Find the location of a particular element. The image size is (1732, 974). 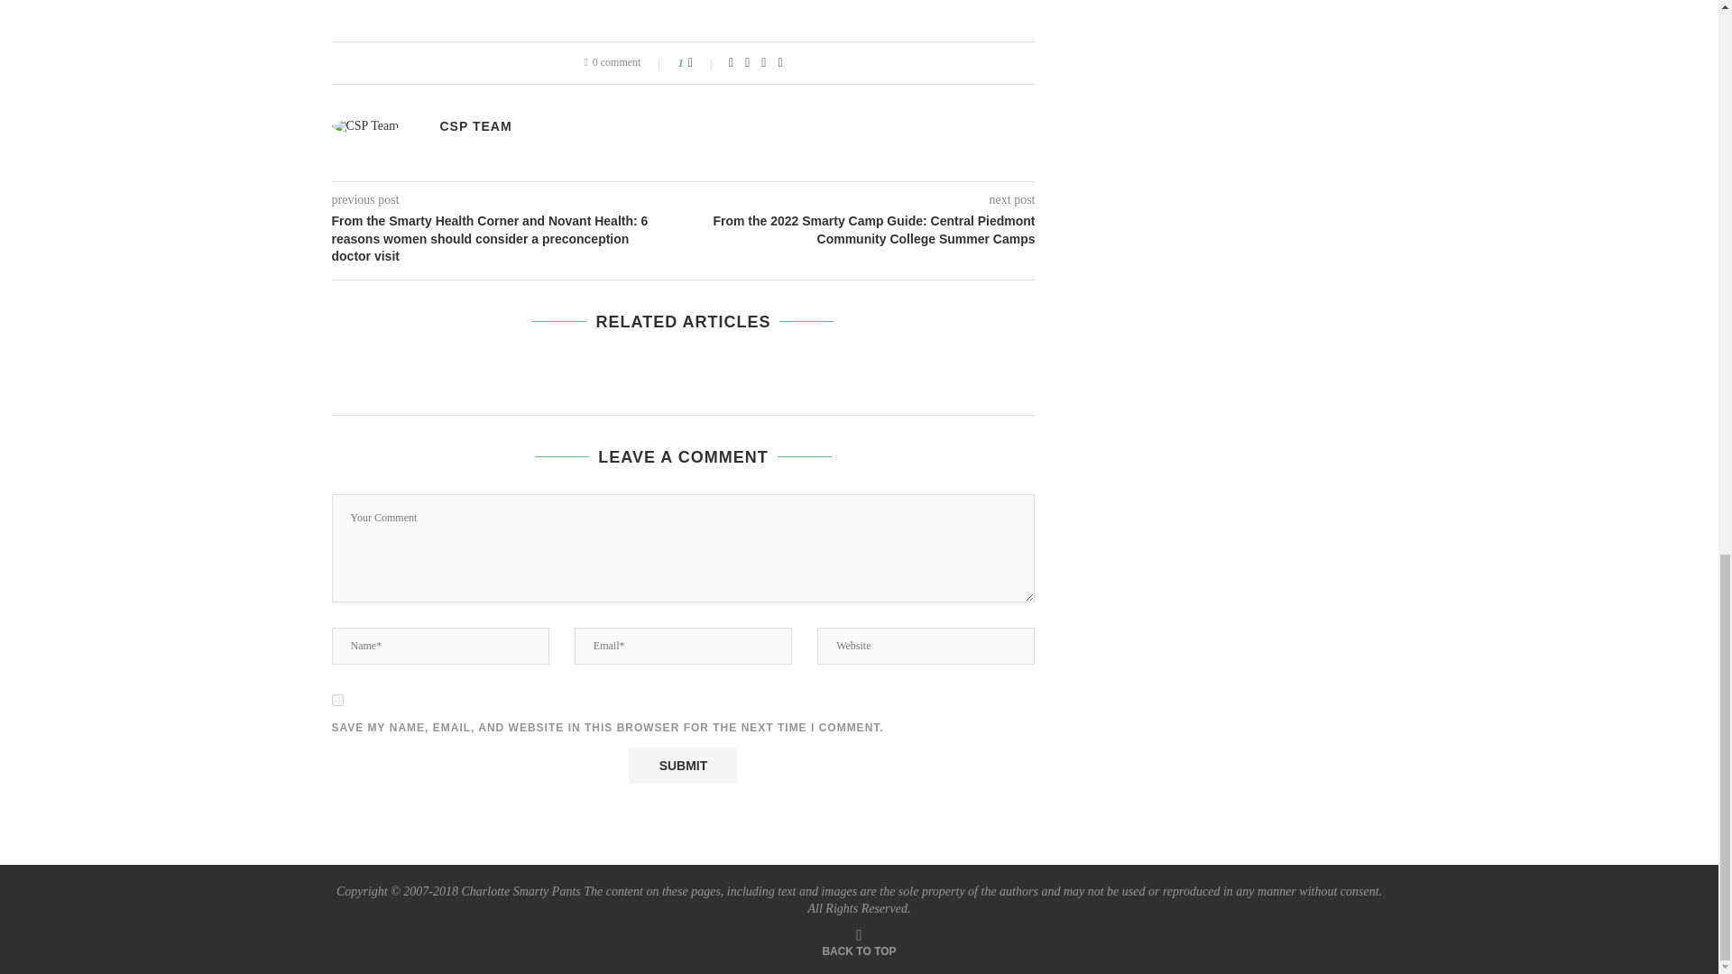

Posts by CSP Team is located at coordinates (476, 125).